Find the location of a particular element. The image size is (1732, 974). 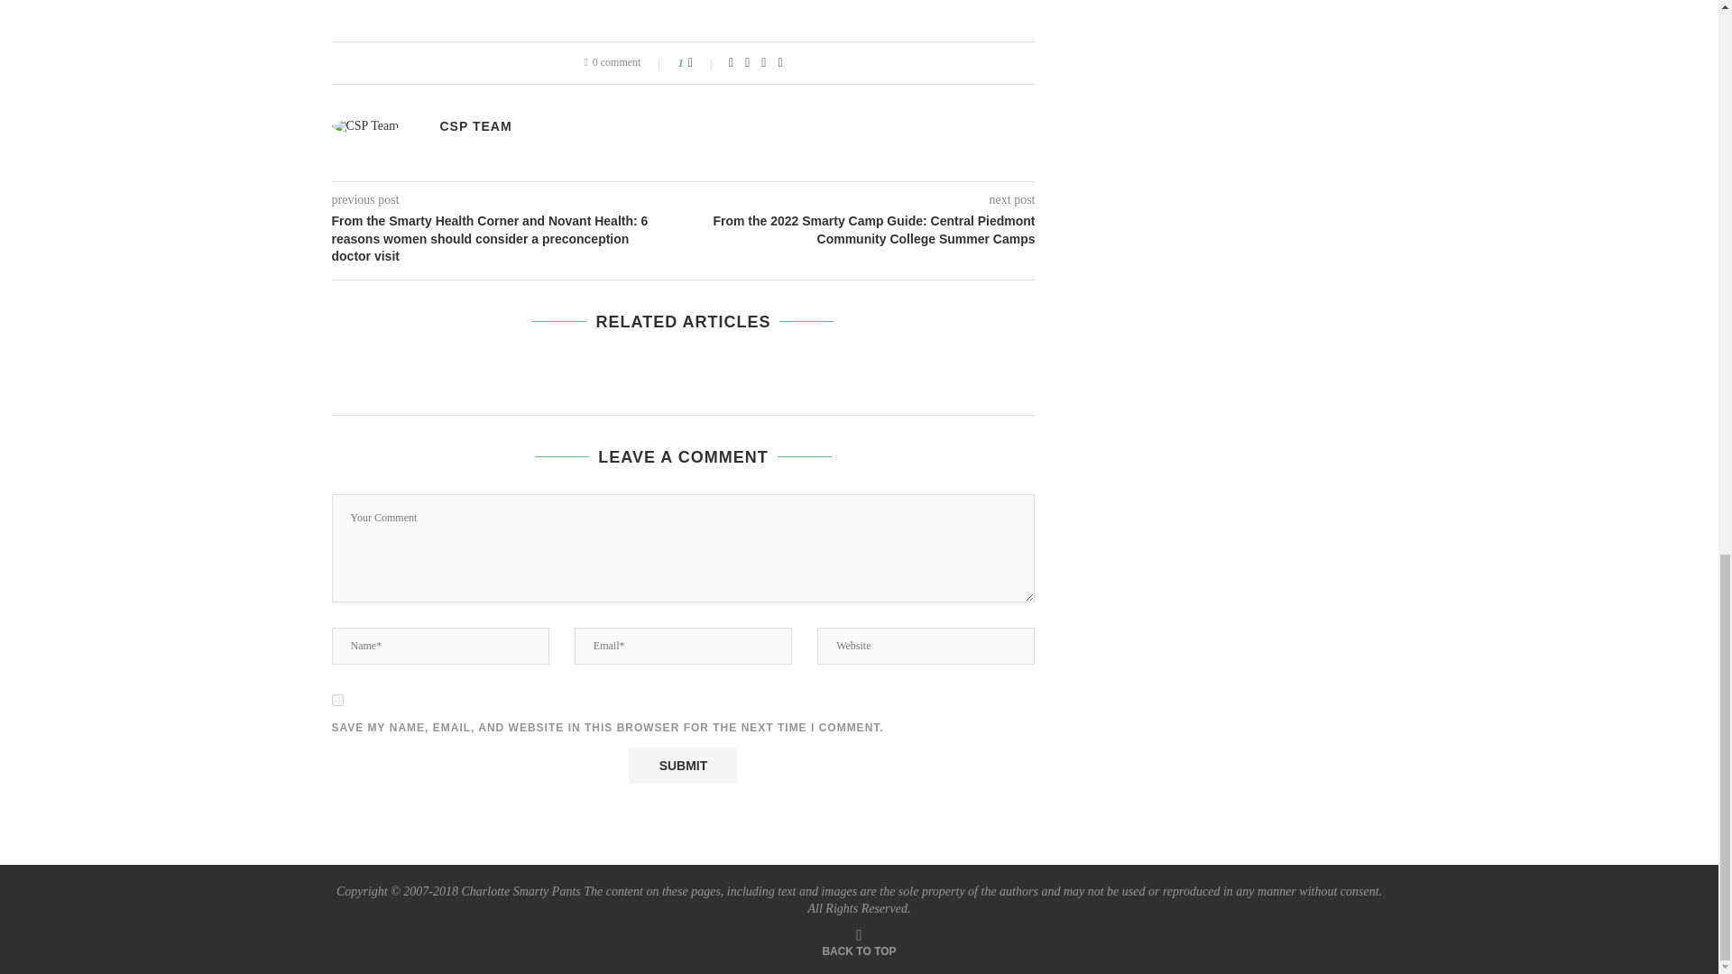

Posts by CSP Team is located at coordinates (476, 125).